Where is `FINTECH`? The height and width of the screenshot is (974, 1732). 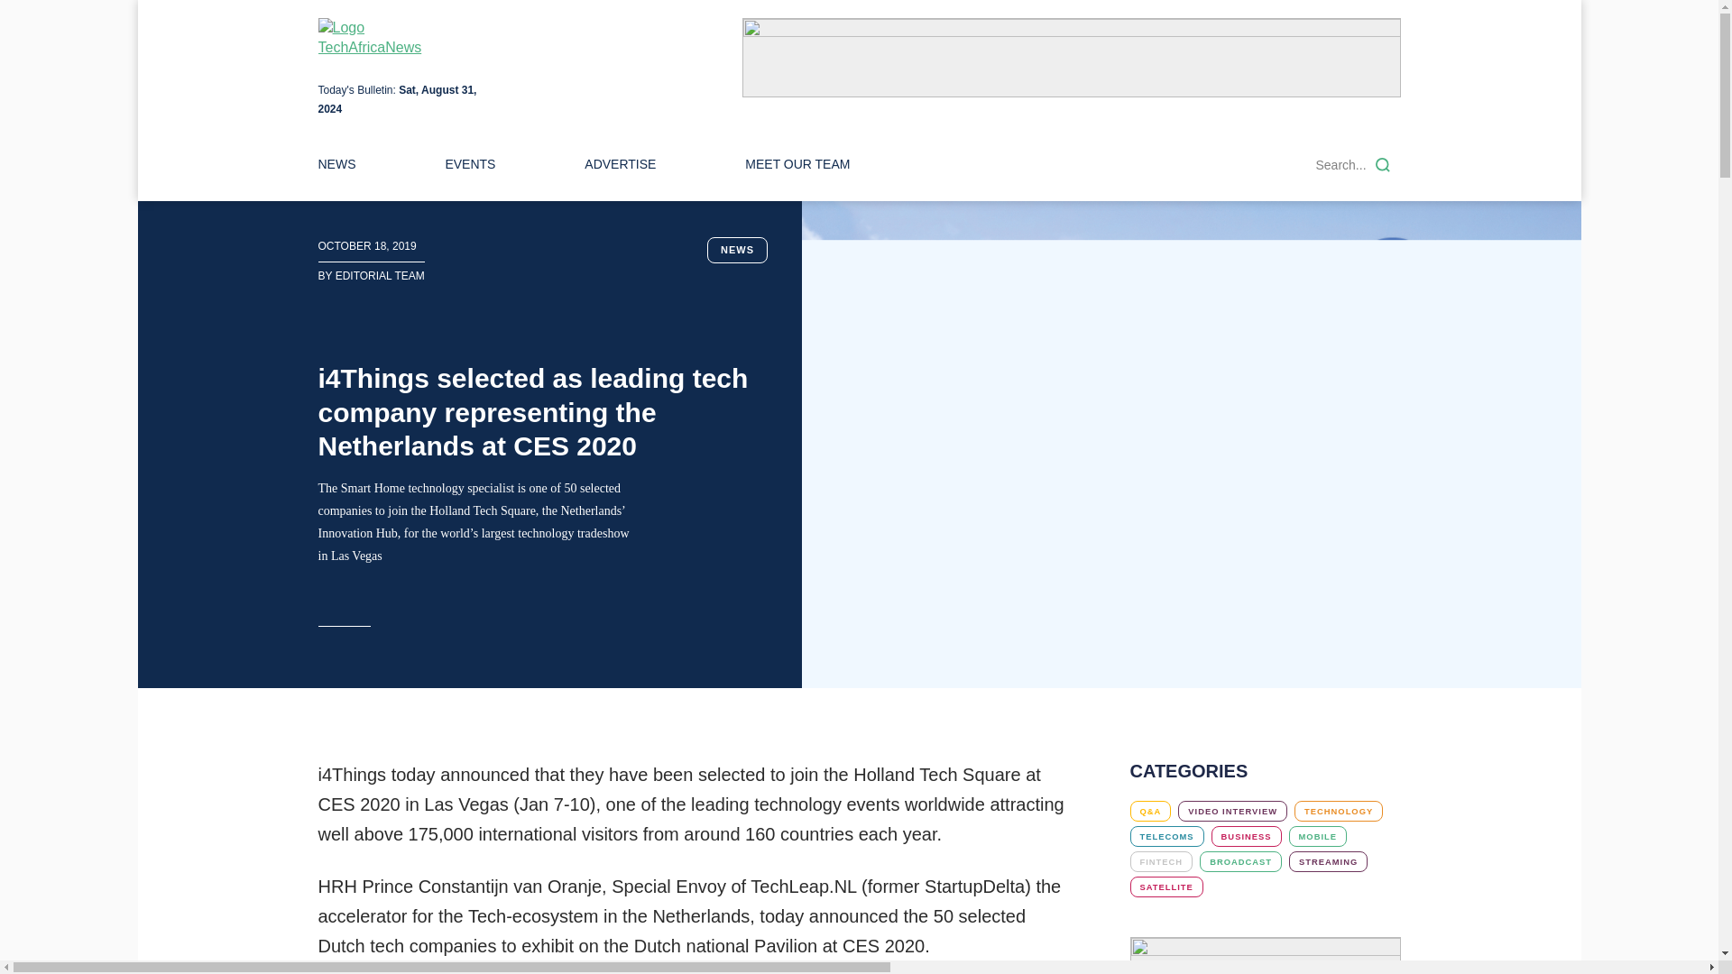 FINTECH is located at coordinates (1160, 860).